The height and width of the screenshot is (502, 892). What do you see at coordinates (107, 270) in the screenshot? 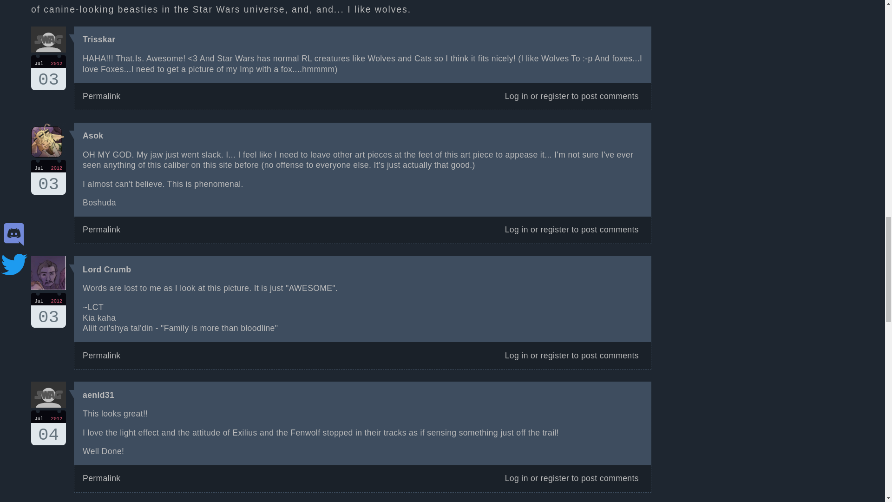
I see `View user profile.` at bounding box center [107, 270].